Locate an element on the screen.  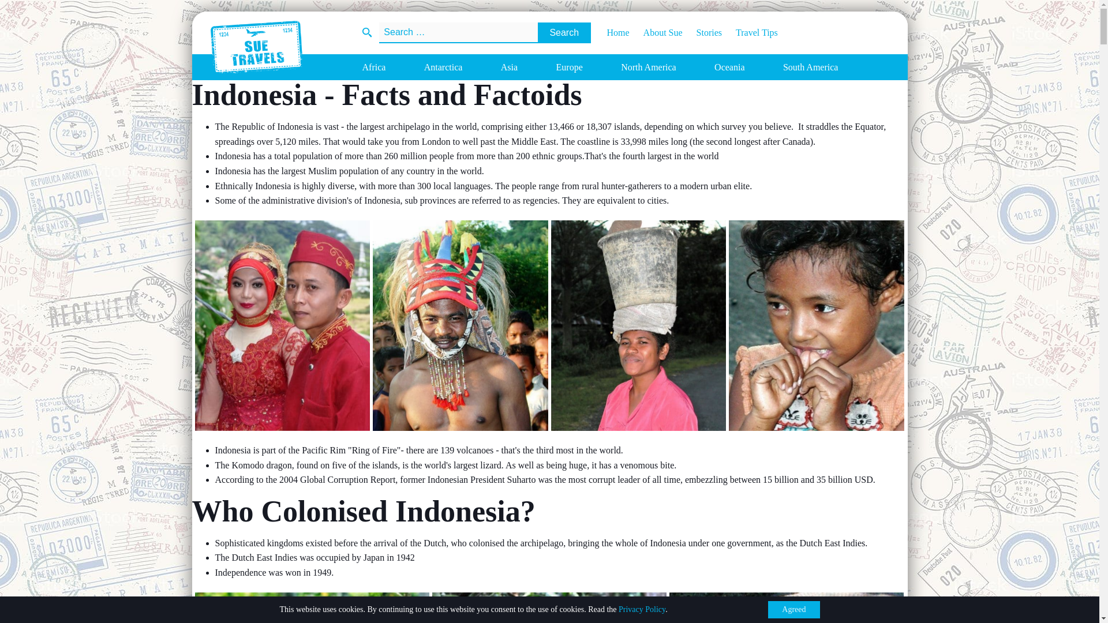
Africa is located at coordinates (374, 67).